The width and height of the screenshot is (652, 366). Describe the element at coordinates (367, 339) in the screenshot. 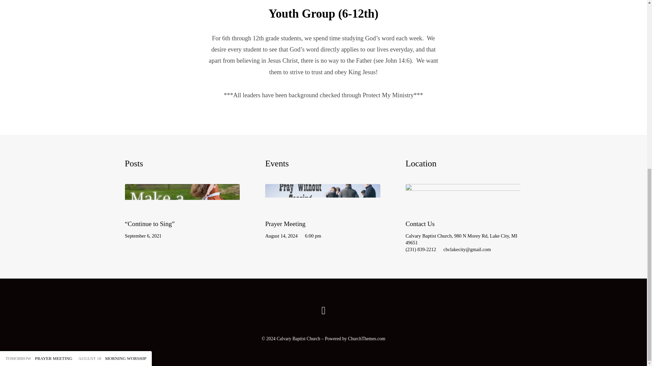

I see `ChurchThemes.com` at that location.